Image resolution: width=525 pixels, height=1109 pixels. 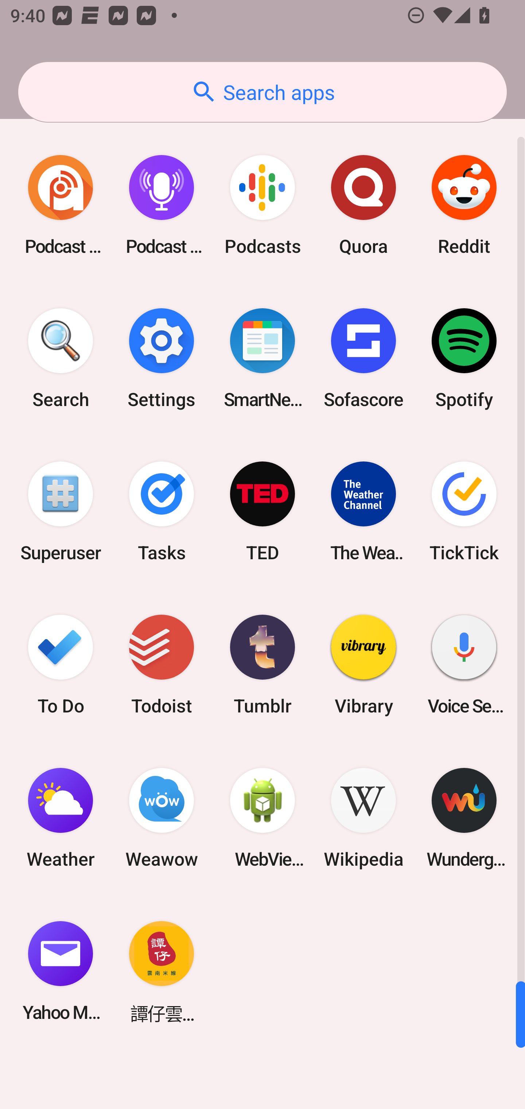 What do you see at coordinates (363, 511) in the screenshot?
I see `The Weather Channel` at bounding box center [363, 511].